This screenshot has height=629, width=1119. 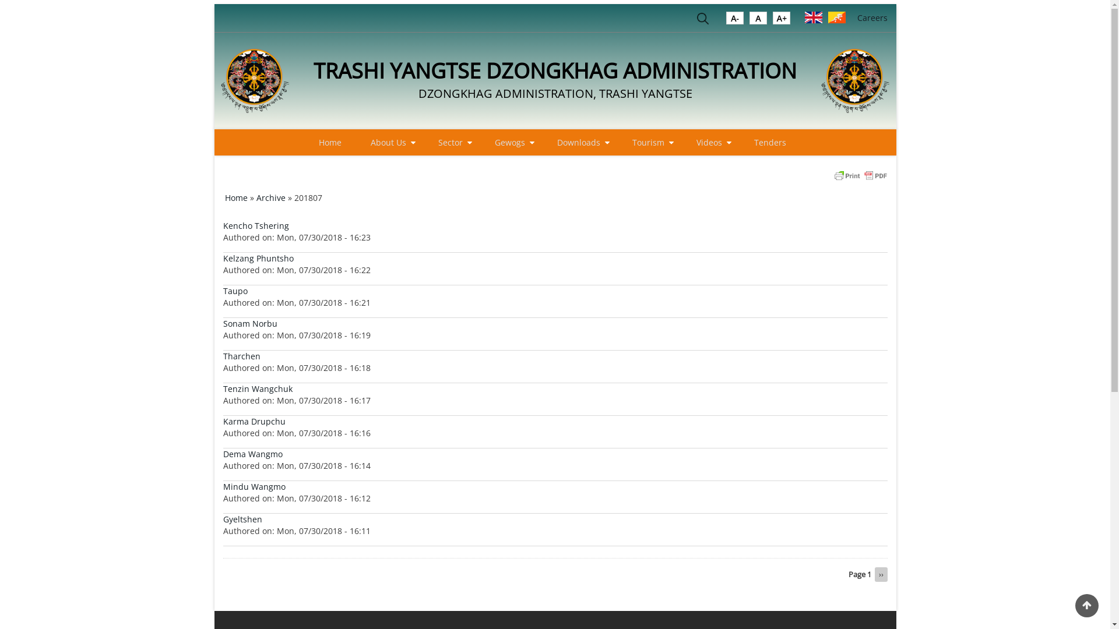 I want to click on Printer Friendly, PDF & Email, so click(x=860, y=175).